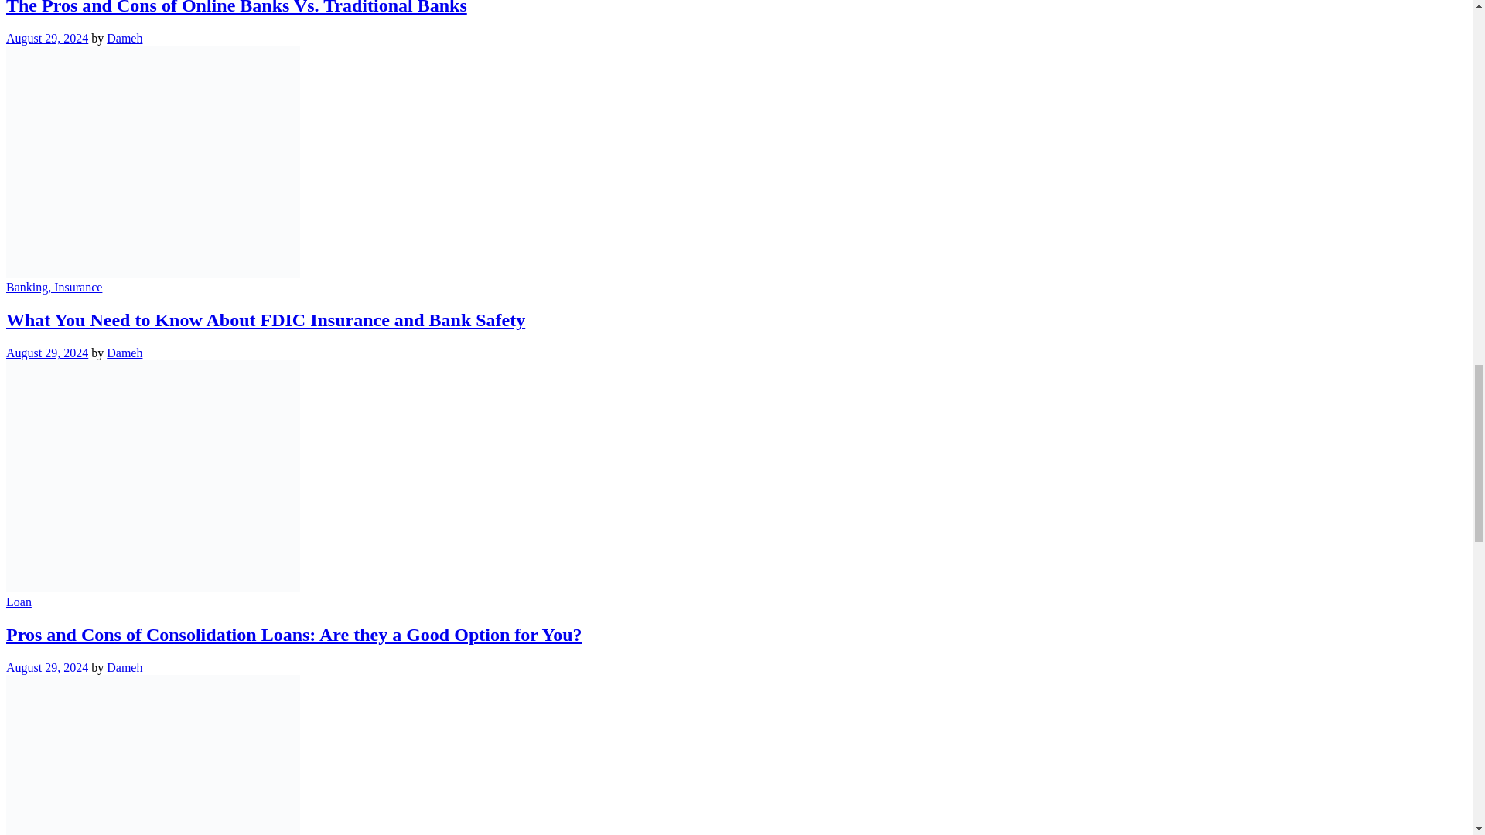  I want to click on What You Need to Know About FDIC Insurance and Bank Safety, so click(265, 319).